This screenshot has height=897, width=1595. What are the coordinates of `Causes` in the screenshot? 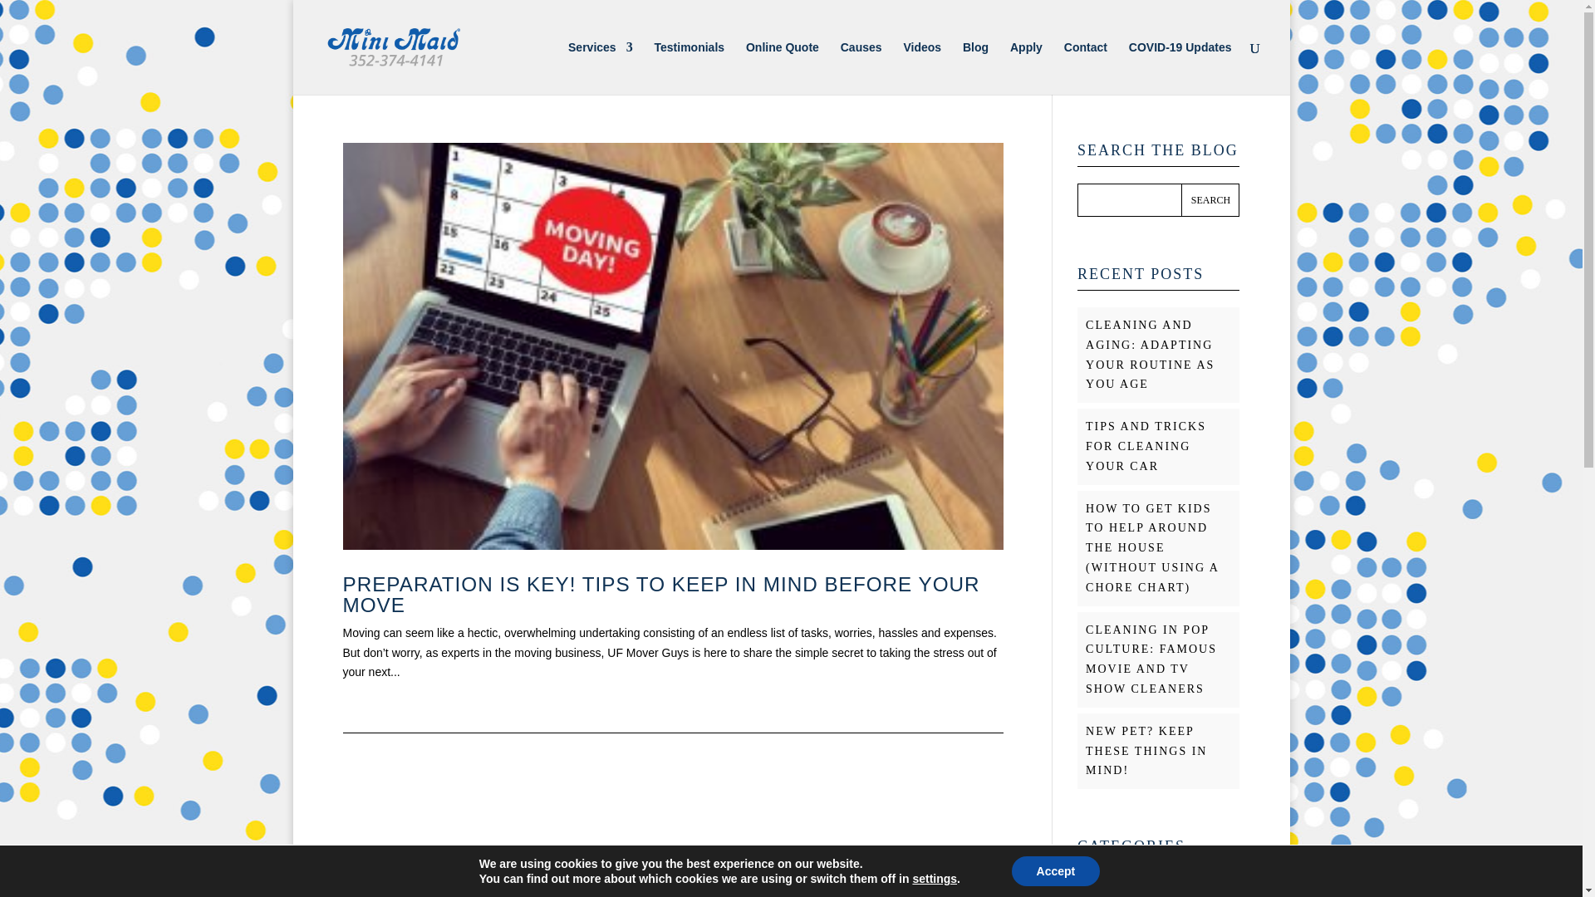 It's located at (861, 68).